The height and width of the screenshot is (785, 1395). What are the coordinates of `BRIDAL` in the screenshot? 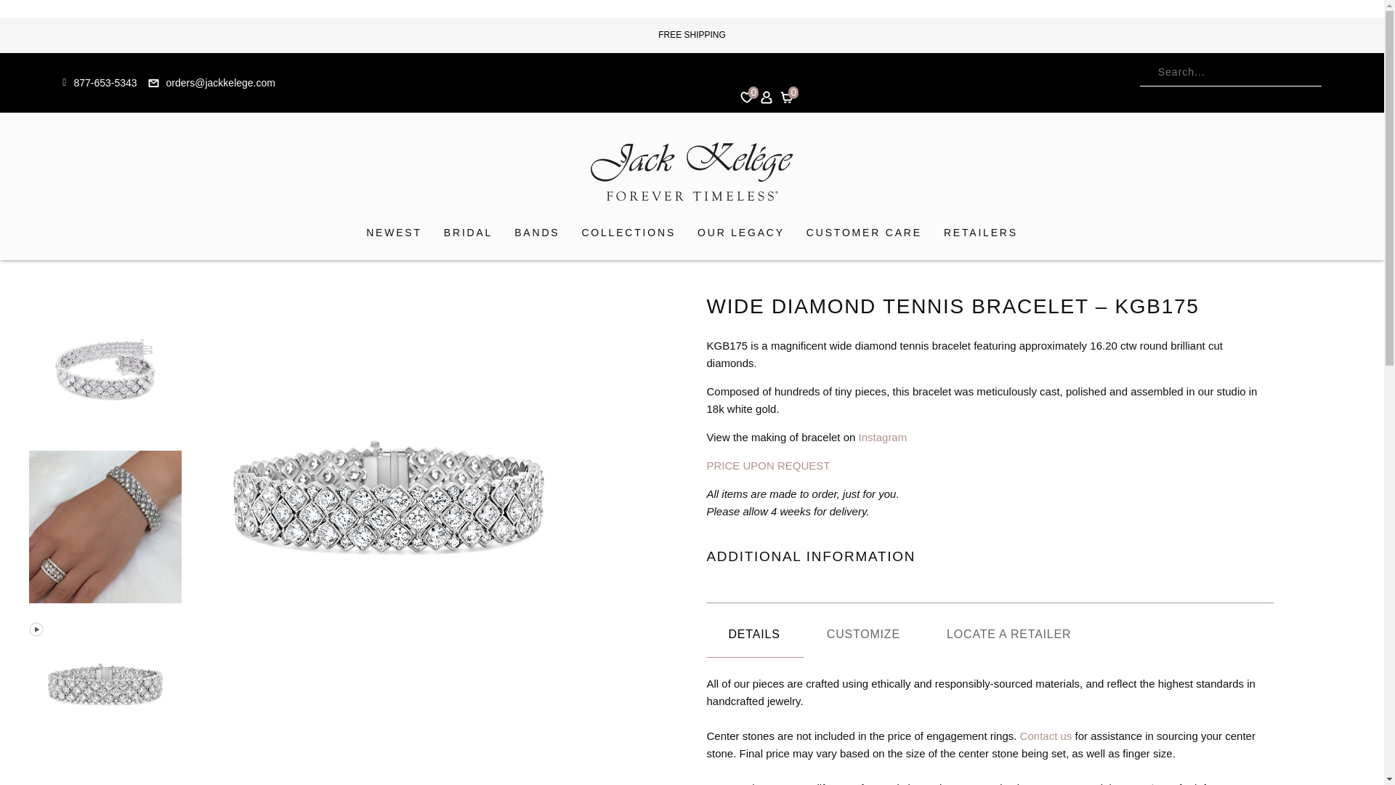 It's located at (468, 233).